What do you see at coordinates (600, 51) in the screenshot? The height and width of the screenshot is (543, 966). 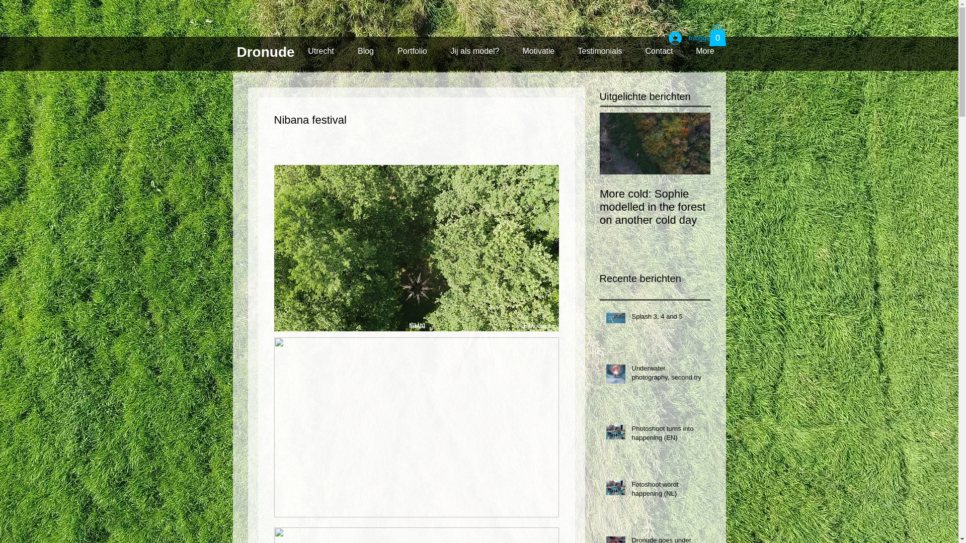 I see `Testimonials` at bounding box center [600, 51].